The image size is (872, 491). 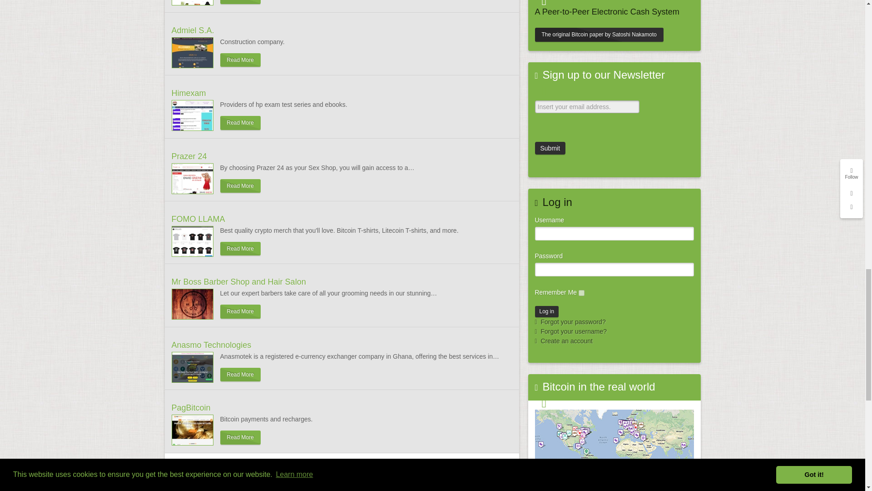 What do you see at coordinates (550, 148) in the screenshot?
I see `Submit` at bounding box center [550, 148].